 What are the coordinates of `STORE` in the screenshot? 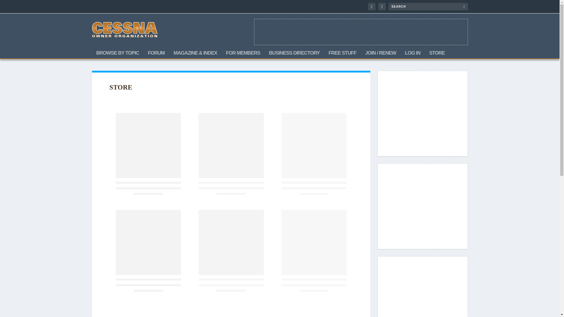 It's located at (437, 54).